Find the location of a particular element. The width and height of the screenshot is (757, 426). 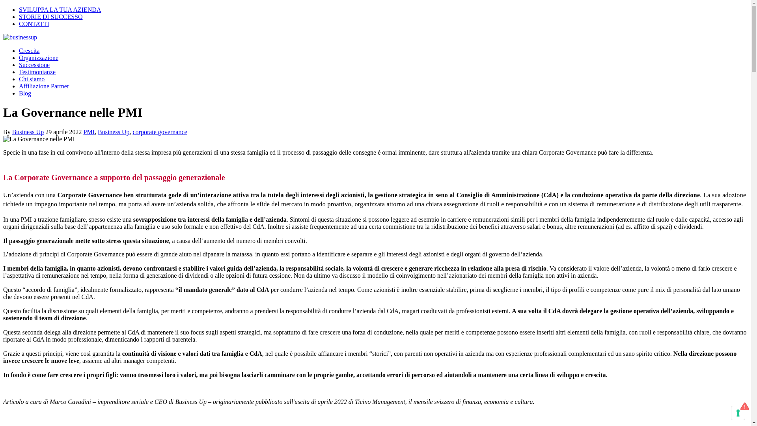

Crescita is located at coordinates (29, 50).